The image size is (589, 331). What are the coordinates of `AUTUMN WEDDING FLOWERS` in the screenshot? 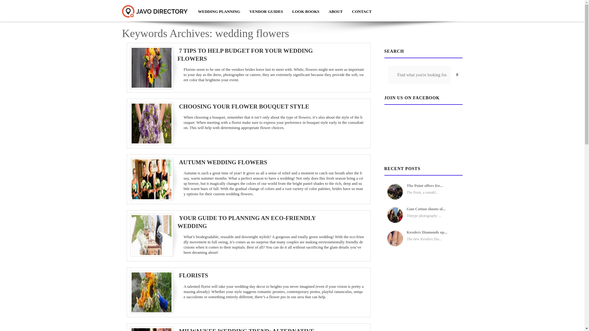 It's located at (222, 162).